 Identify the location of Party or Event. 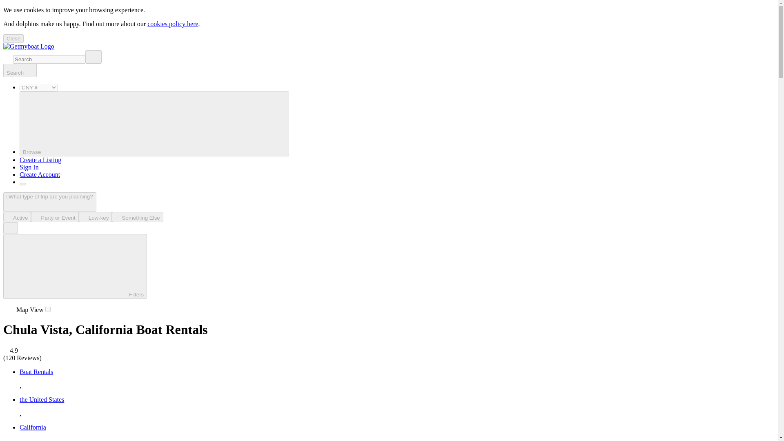
(55, 217).